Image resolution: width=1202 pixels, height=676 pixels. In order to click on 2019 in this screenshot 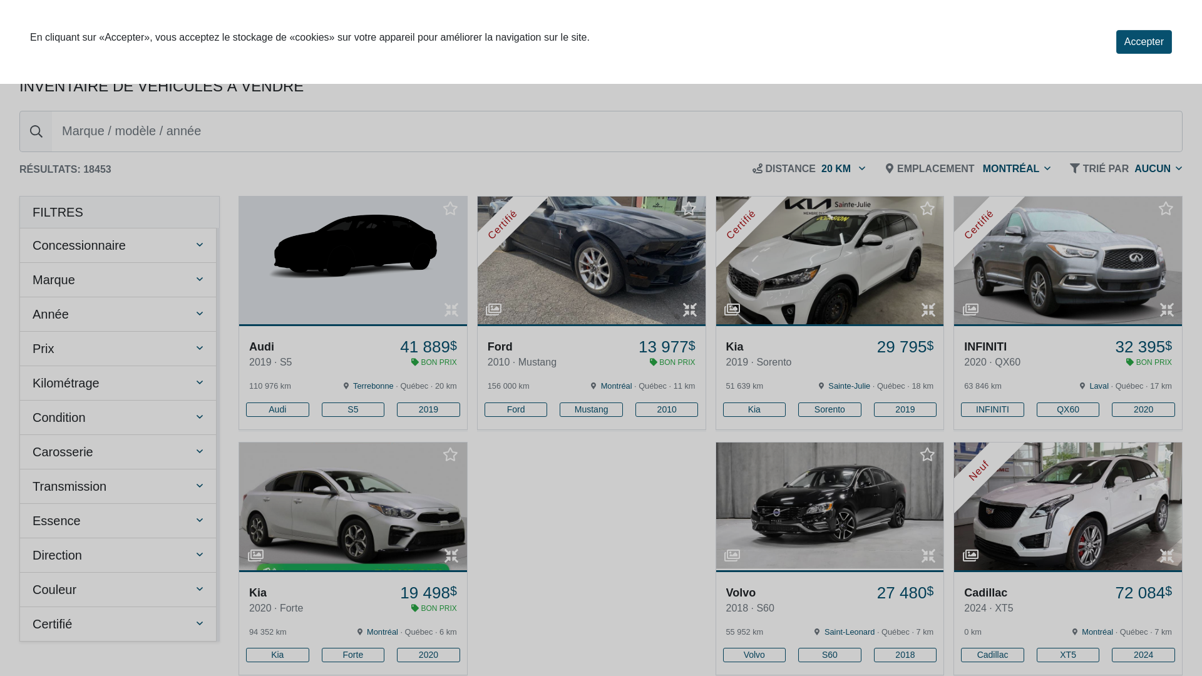, I will do `click(428, 409)`.